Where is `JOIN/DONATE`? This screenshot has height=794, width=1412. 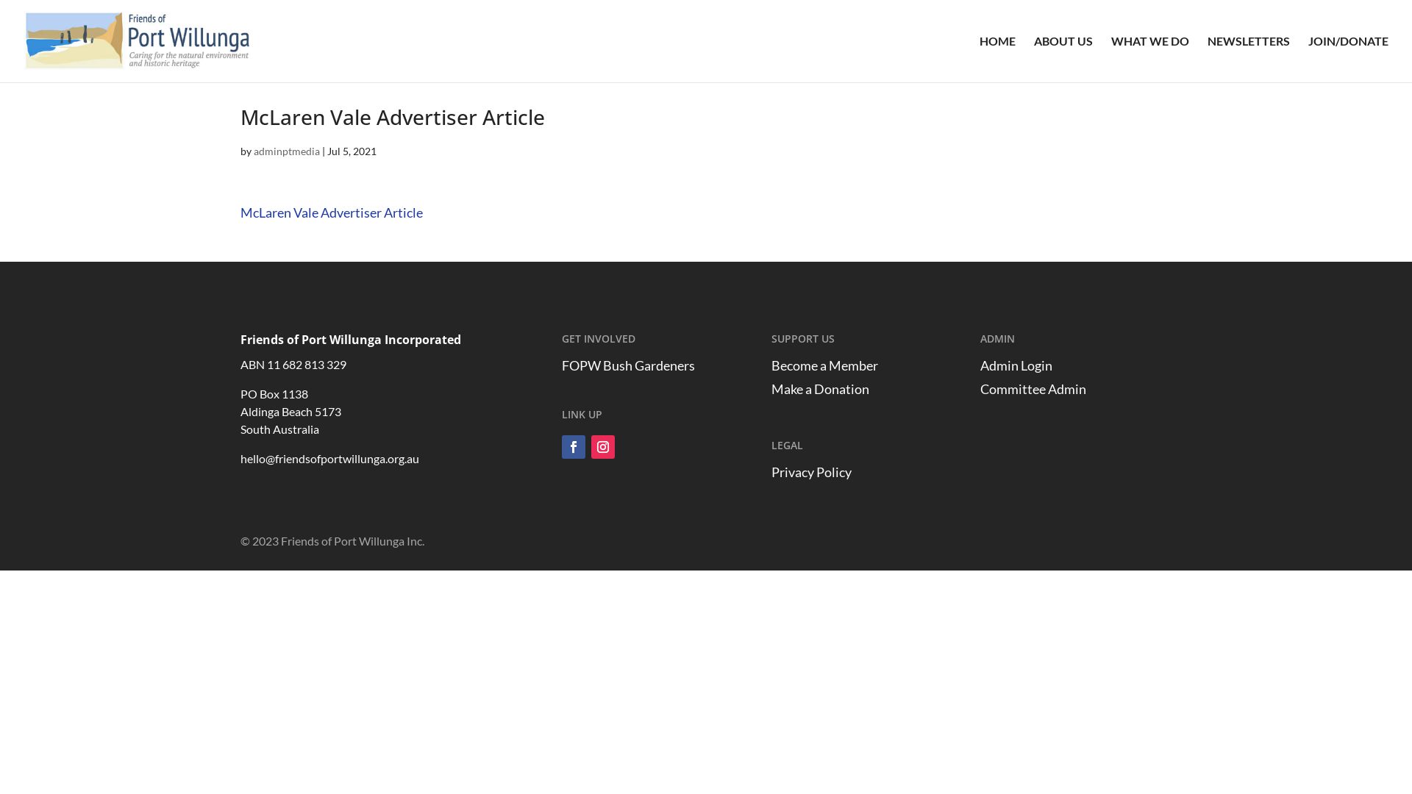
JOIN/DONATE is located at coordinates (1349, 59).